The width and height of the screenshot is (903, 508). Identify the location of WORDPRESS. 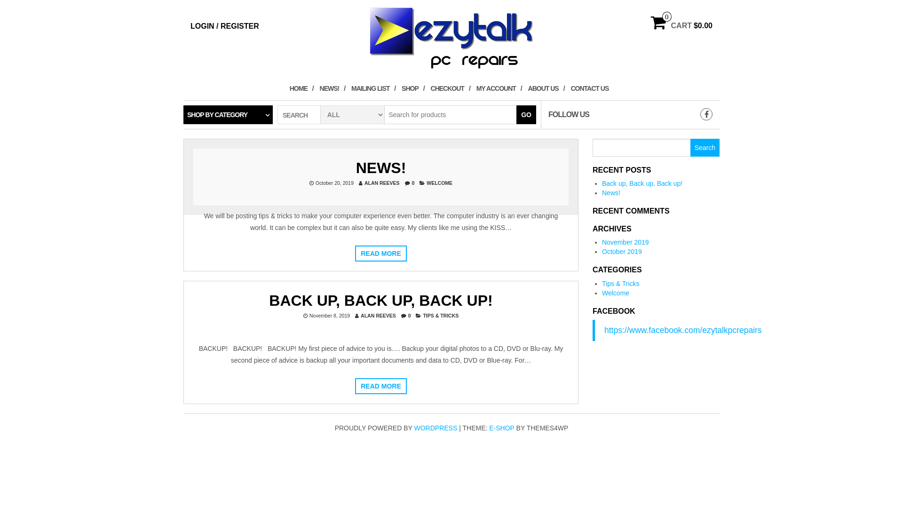
(436, 428).